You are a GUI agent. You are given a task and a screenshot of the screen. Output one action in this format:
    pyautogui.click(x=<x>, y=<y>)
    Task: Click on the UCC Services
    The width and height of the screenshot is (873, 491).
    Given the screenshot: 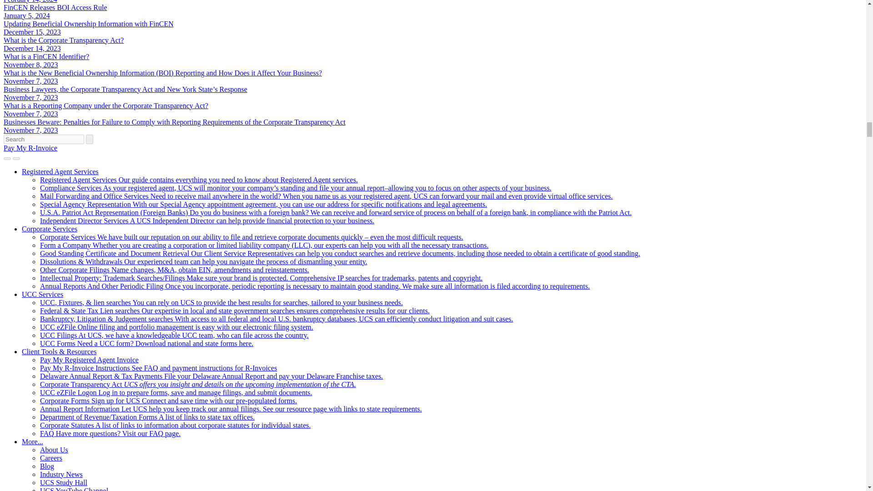 What is the action you would take?
    pyautogui.click(x=42, y=294)
    